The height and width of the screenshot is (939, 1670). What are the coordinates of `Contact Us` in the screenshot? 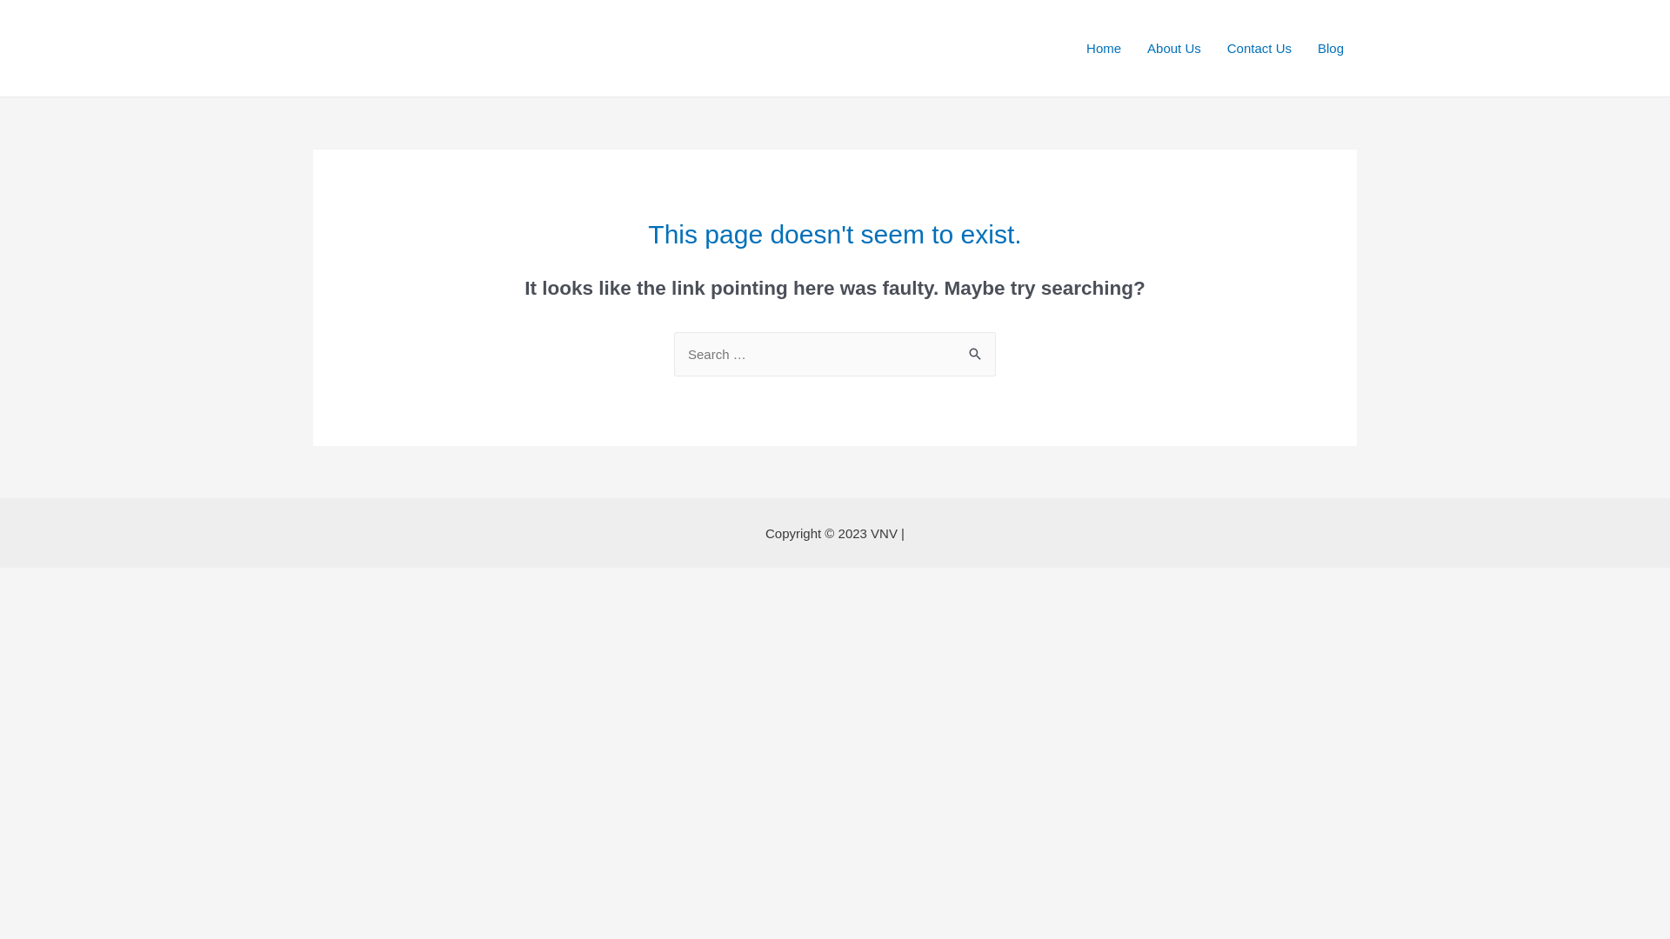 It's located at (1259, 48).